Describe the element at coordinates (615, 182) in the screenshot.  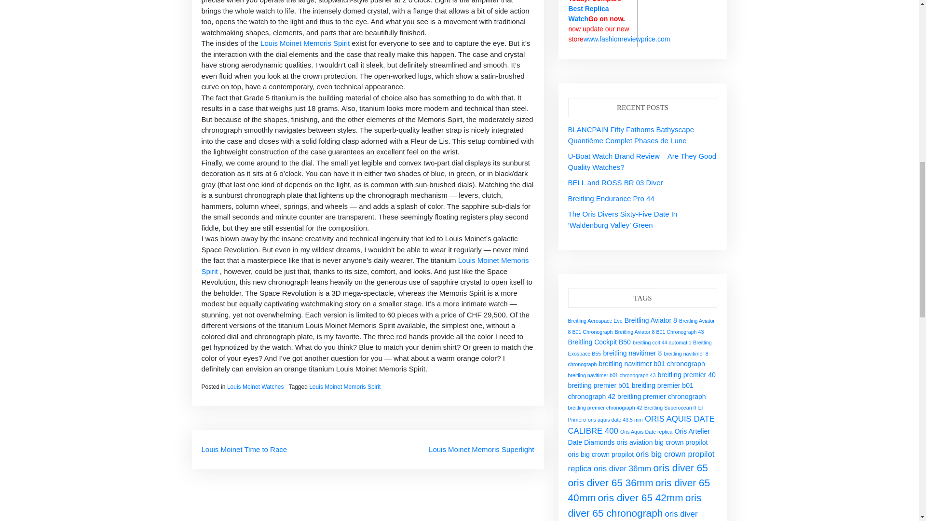
I see `BELL and ROSS BR 03 Diver` at that location.